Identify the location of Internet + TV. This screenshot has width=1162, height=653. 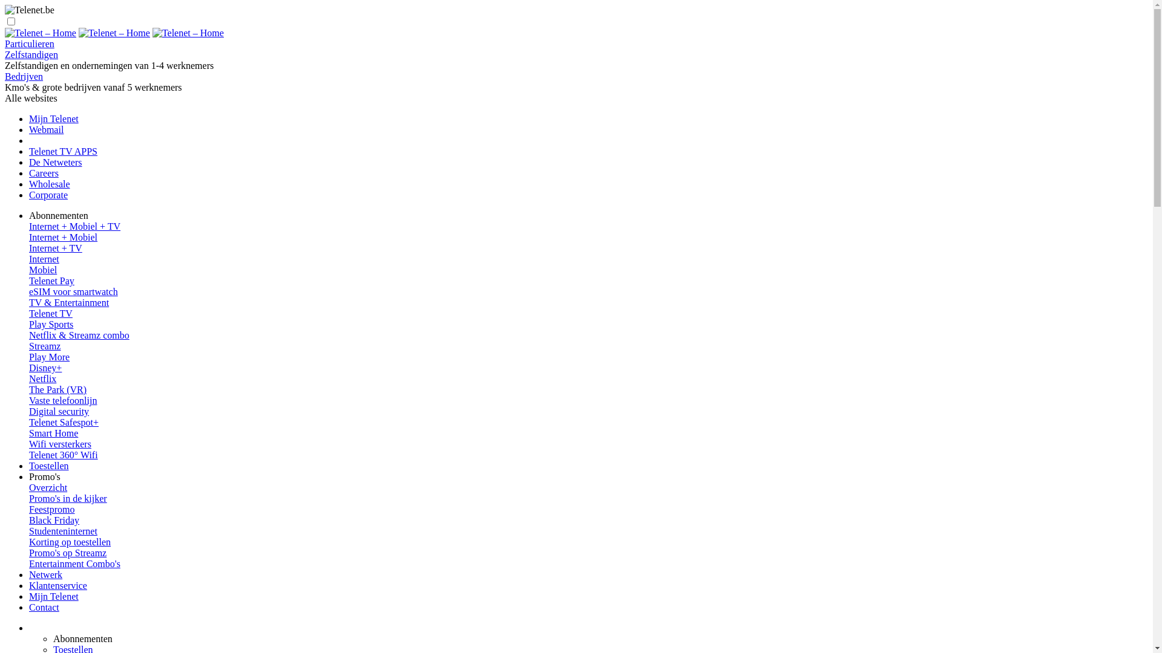
(588, 249).